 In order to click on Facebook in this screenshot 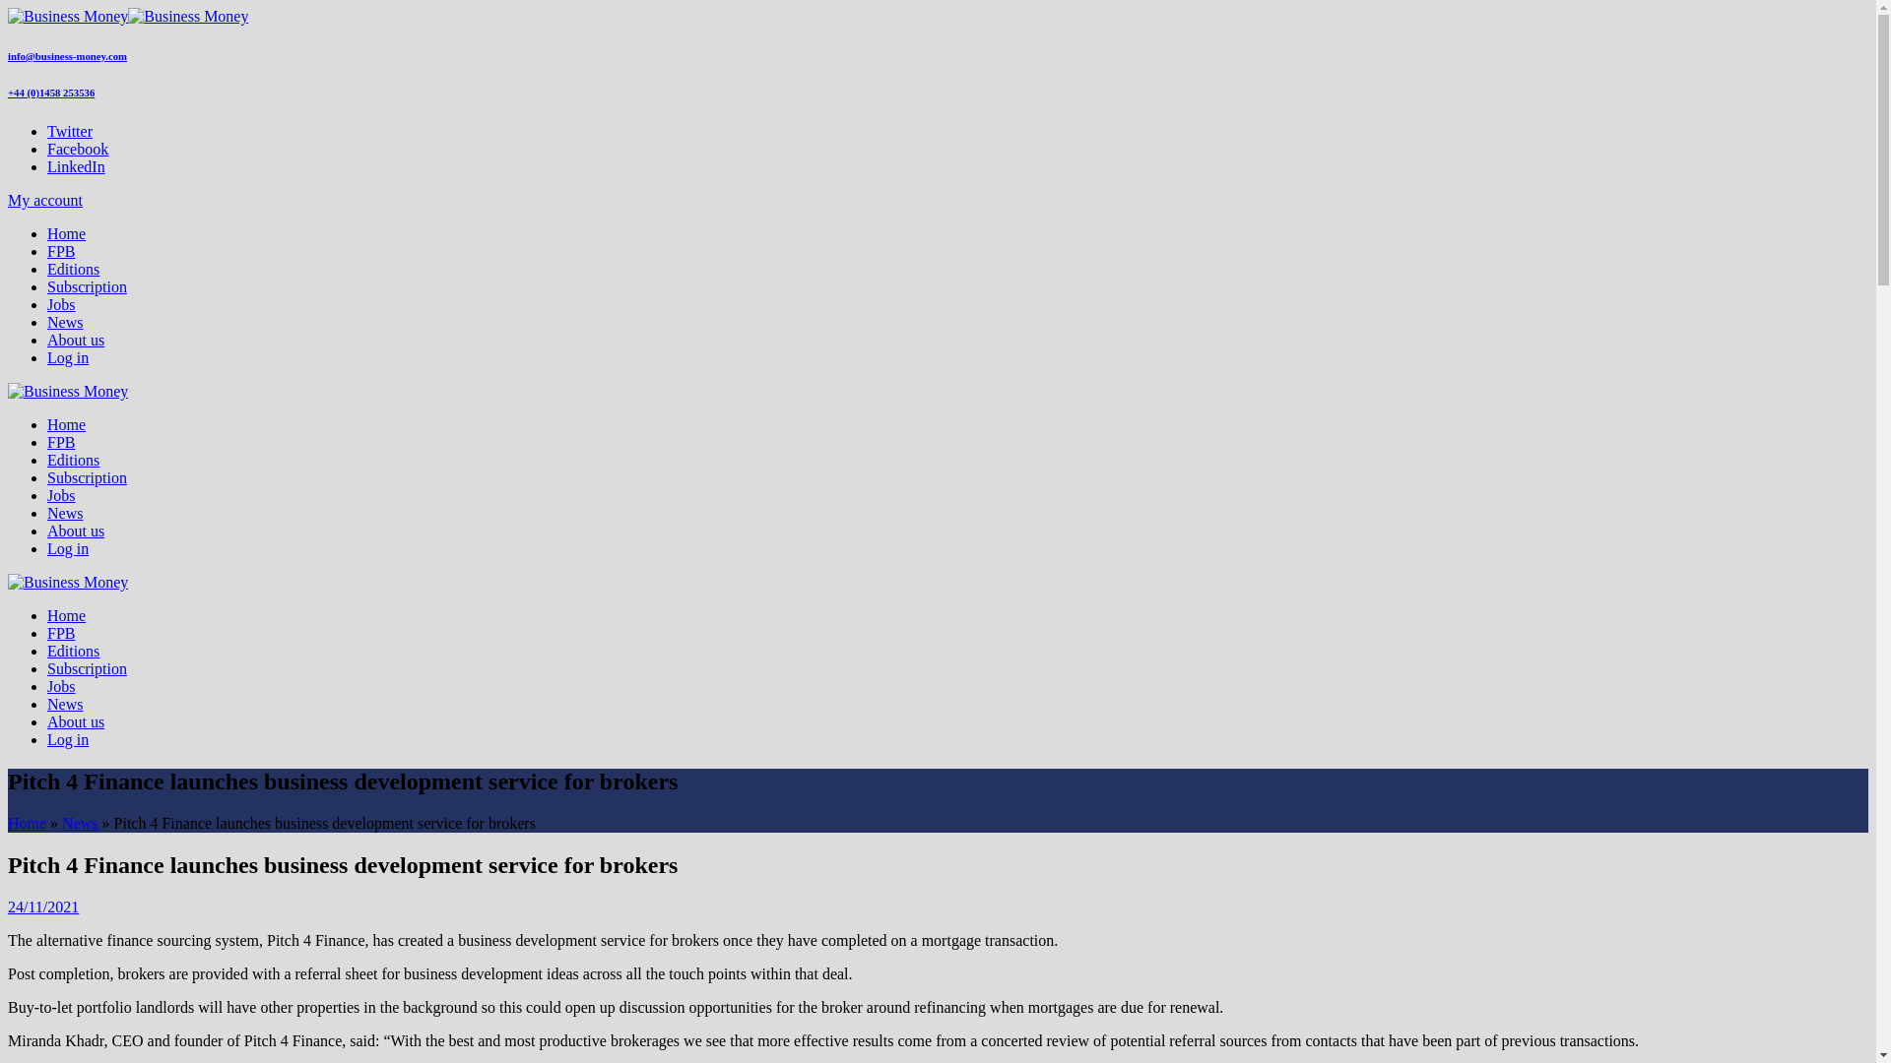, I will do `click(77, 148)`.